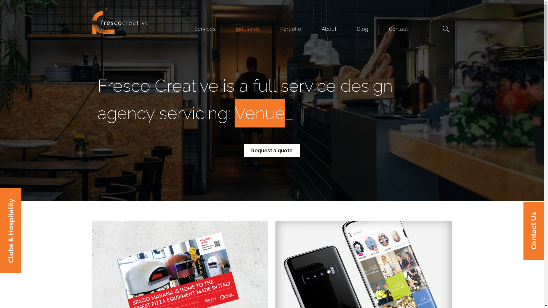  I want to click on Contact, so click(398, 29).